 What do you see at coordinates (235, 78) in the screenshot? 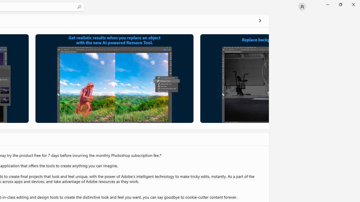
I see `Screenshot 3` at bounding box center [235, 78].